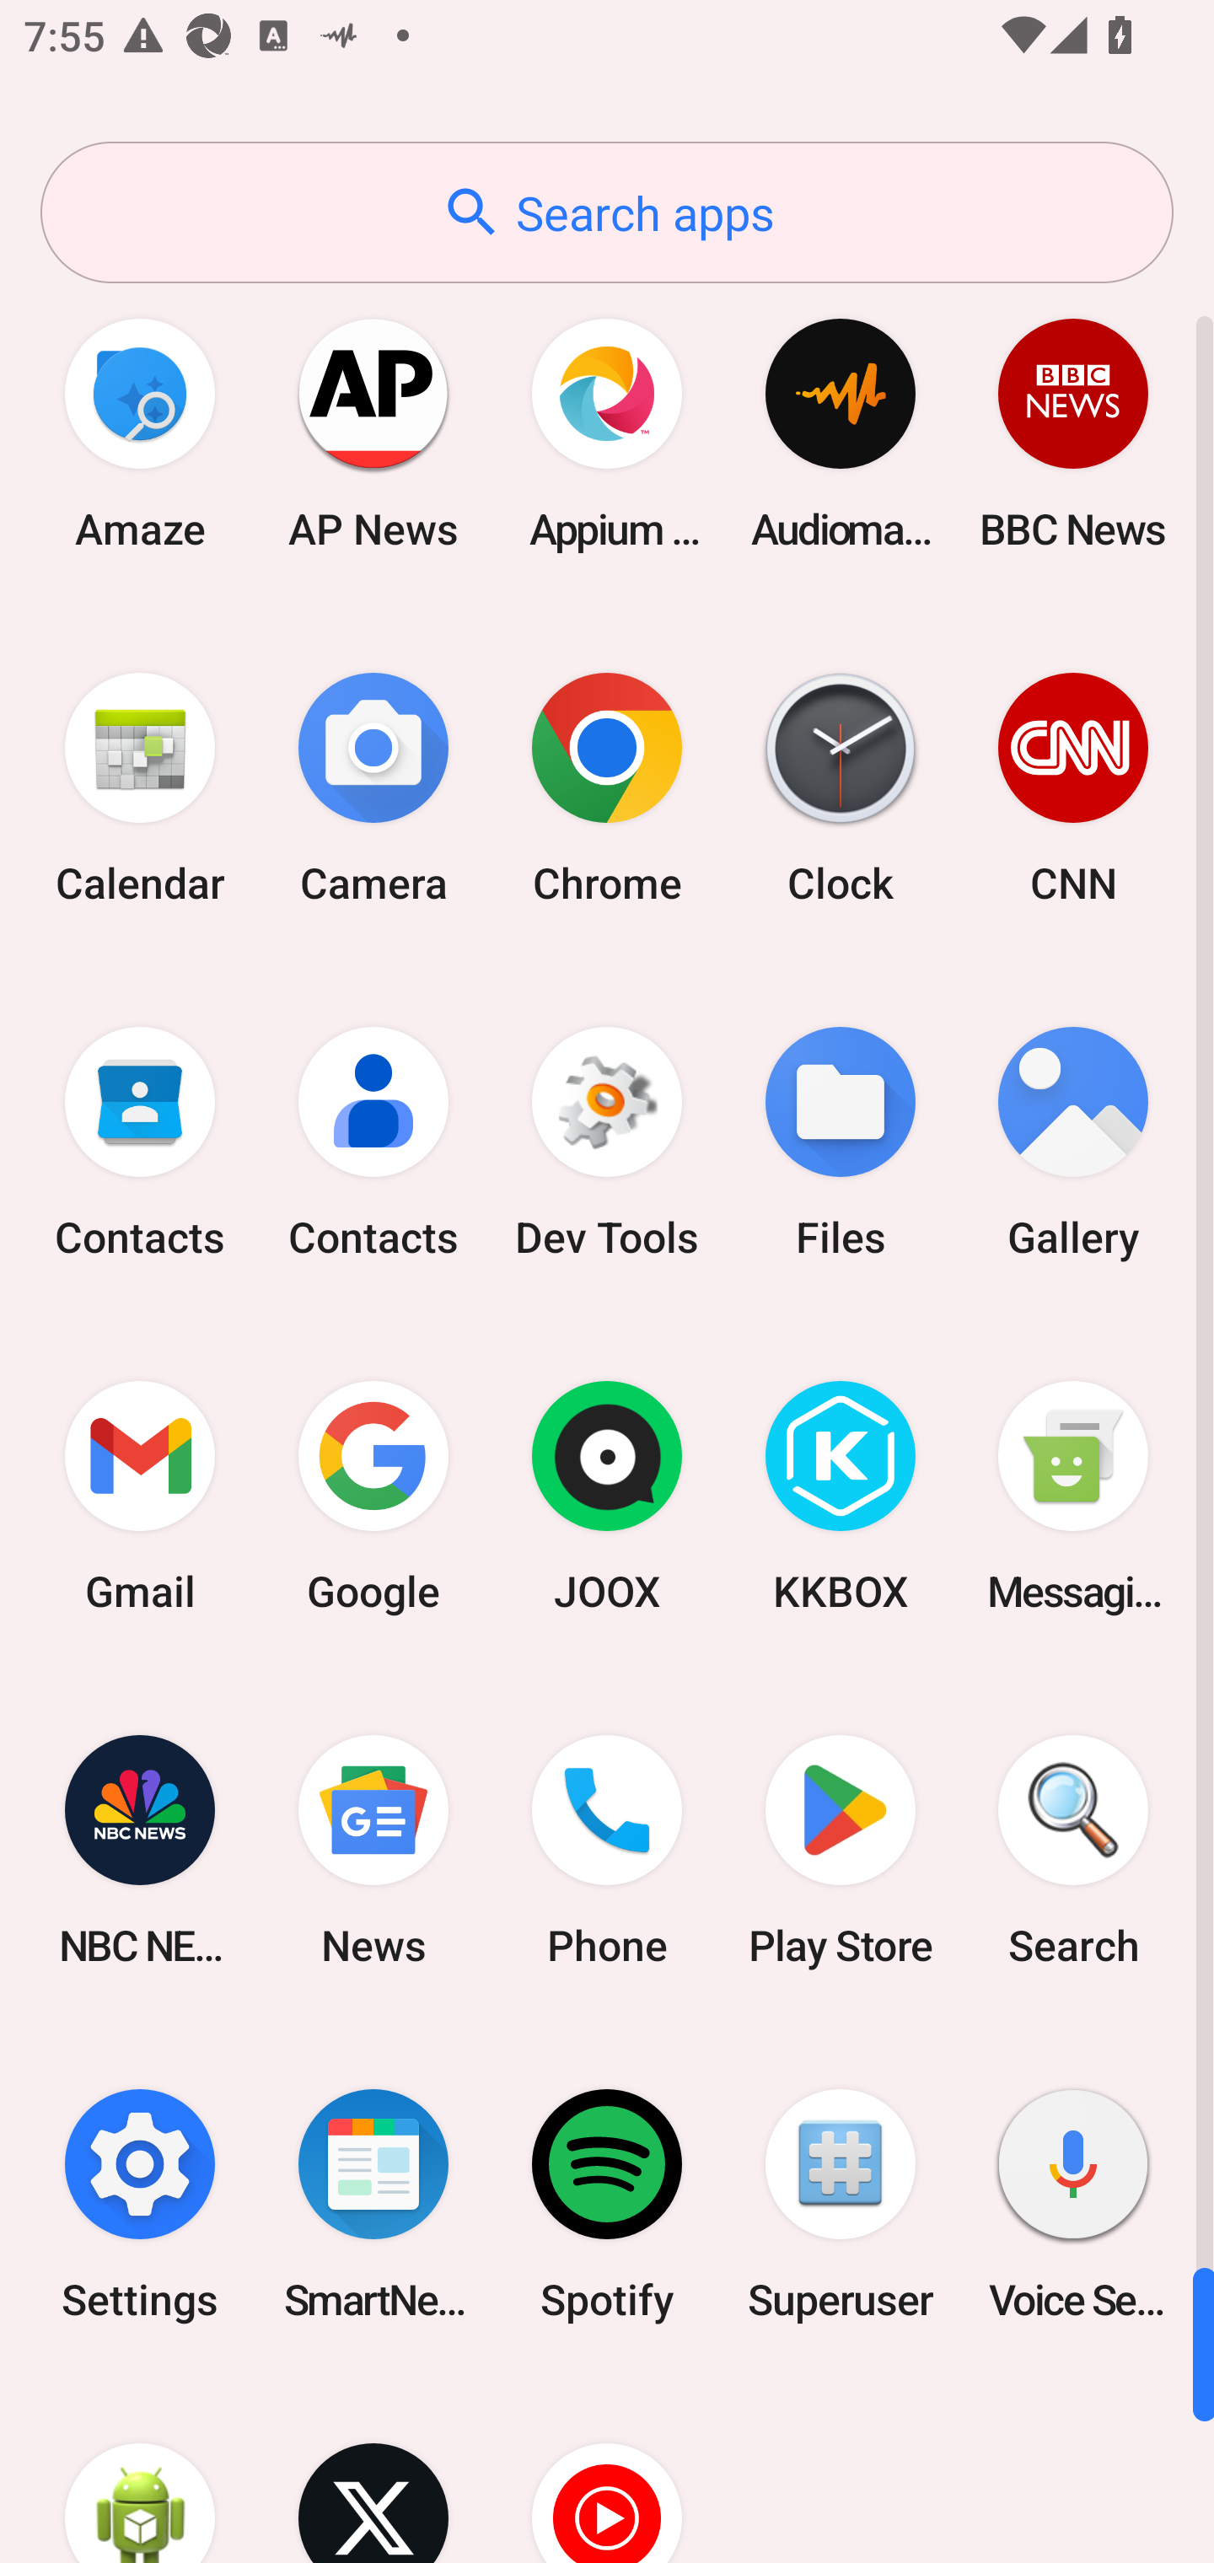 This screenshot has width=1214, height=2563. Describe the element at coordinates (1073, 1850) in the screenshot. I see `Search` at that location.